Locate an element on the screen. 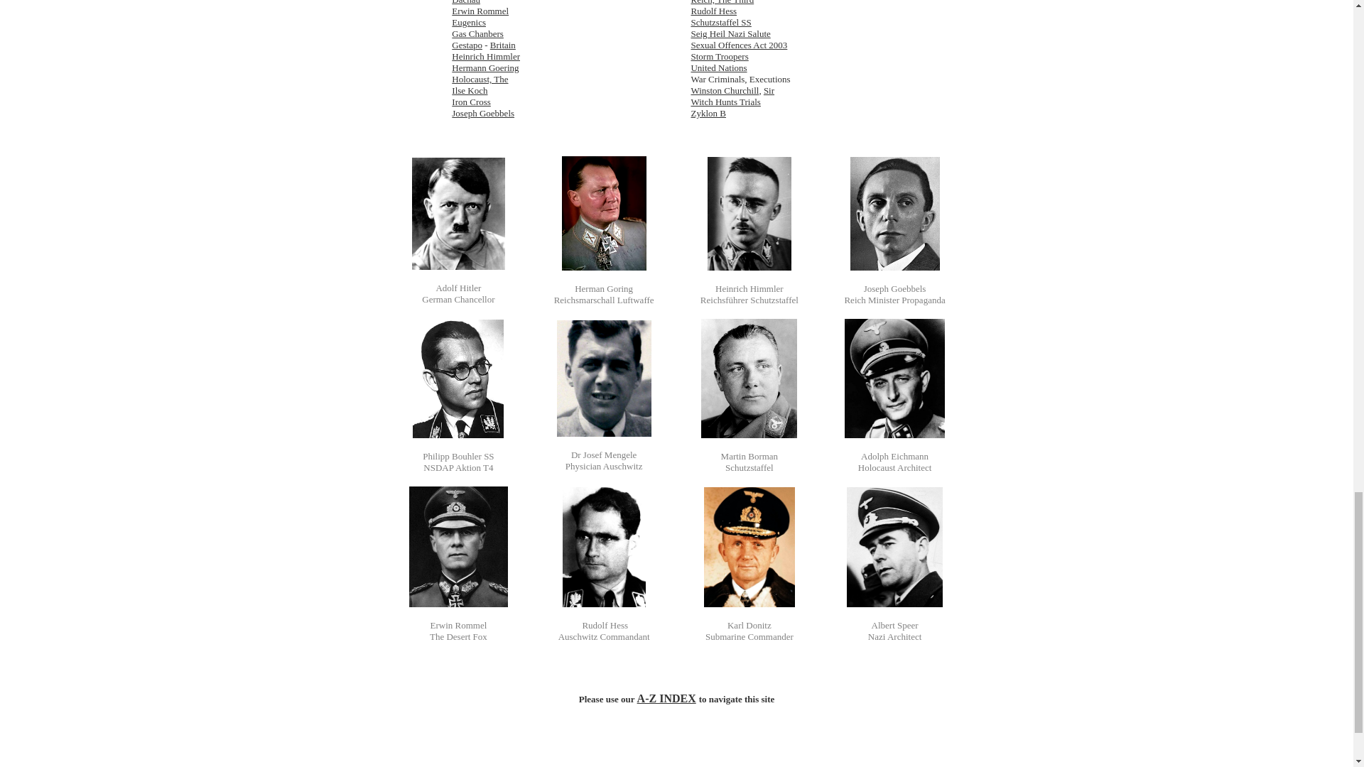  Gestapo is located at coordinates (467, 45).